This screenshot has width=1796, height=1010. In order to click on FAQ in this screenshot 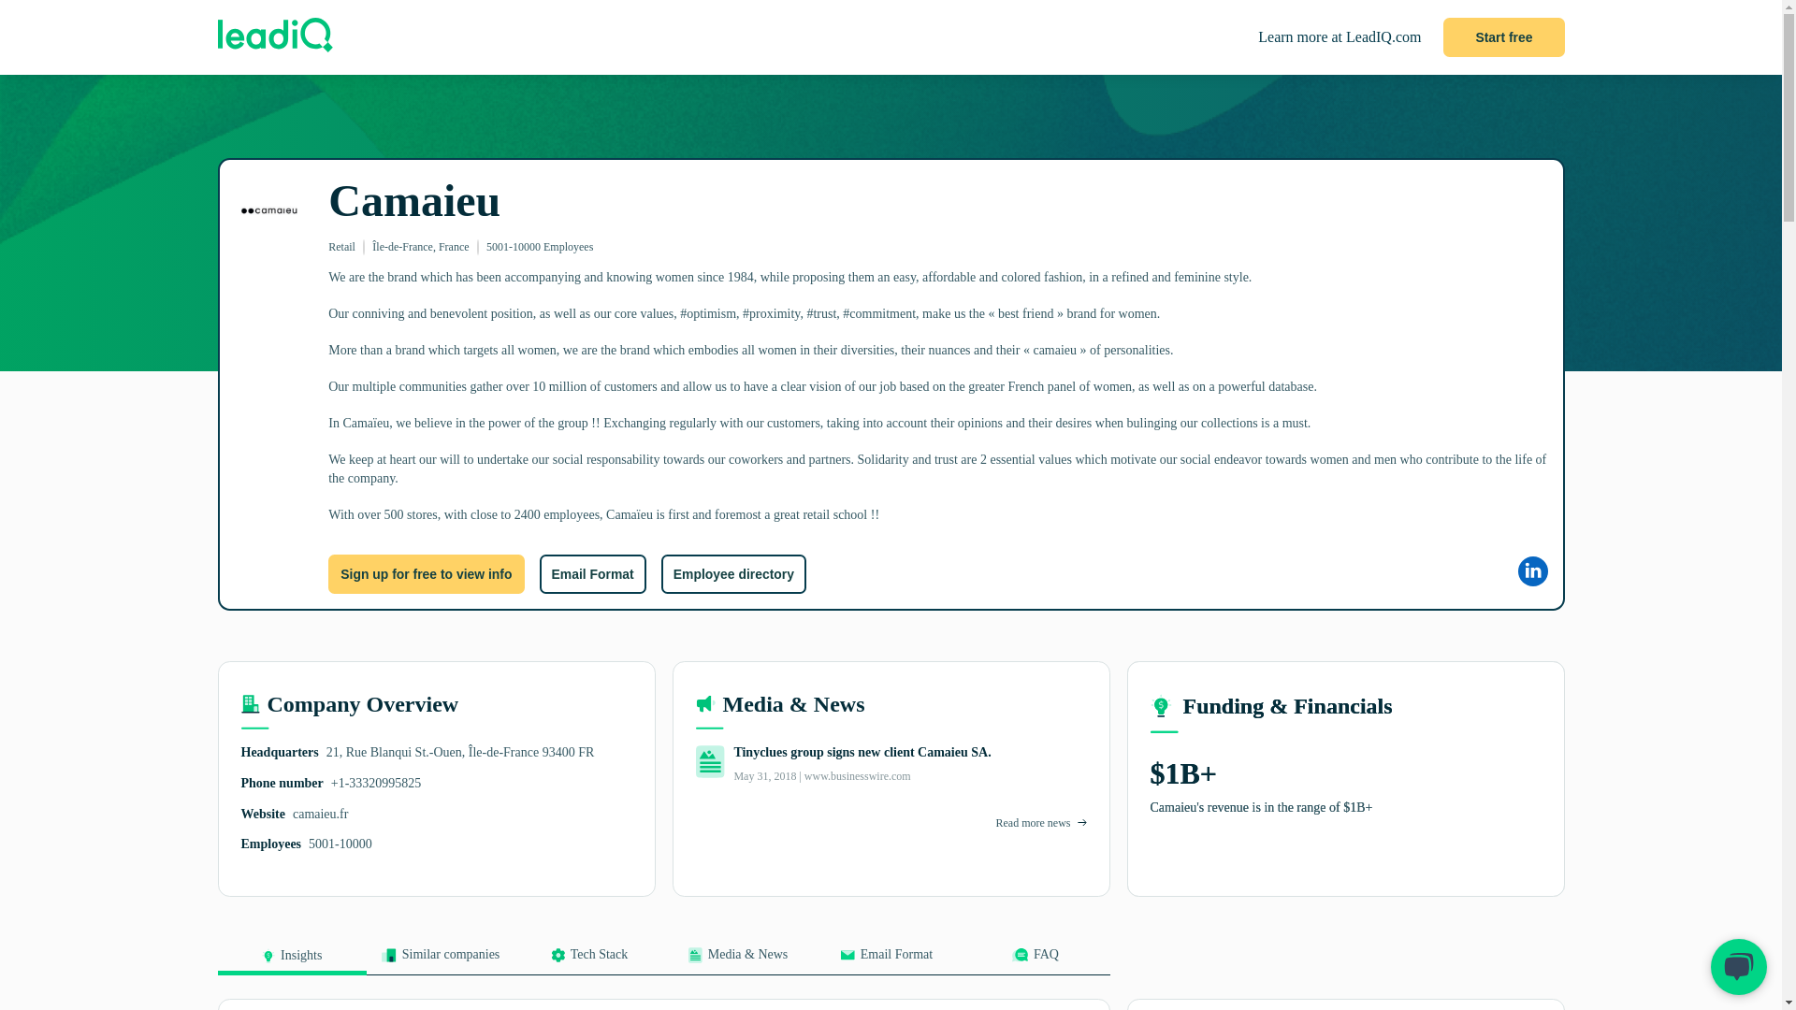, I will do `click(1035, 960)`.